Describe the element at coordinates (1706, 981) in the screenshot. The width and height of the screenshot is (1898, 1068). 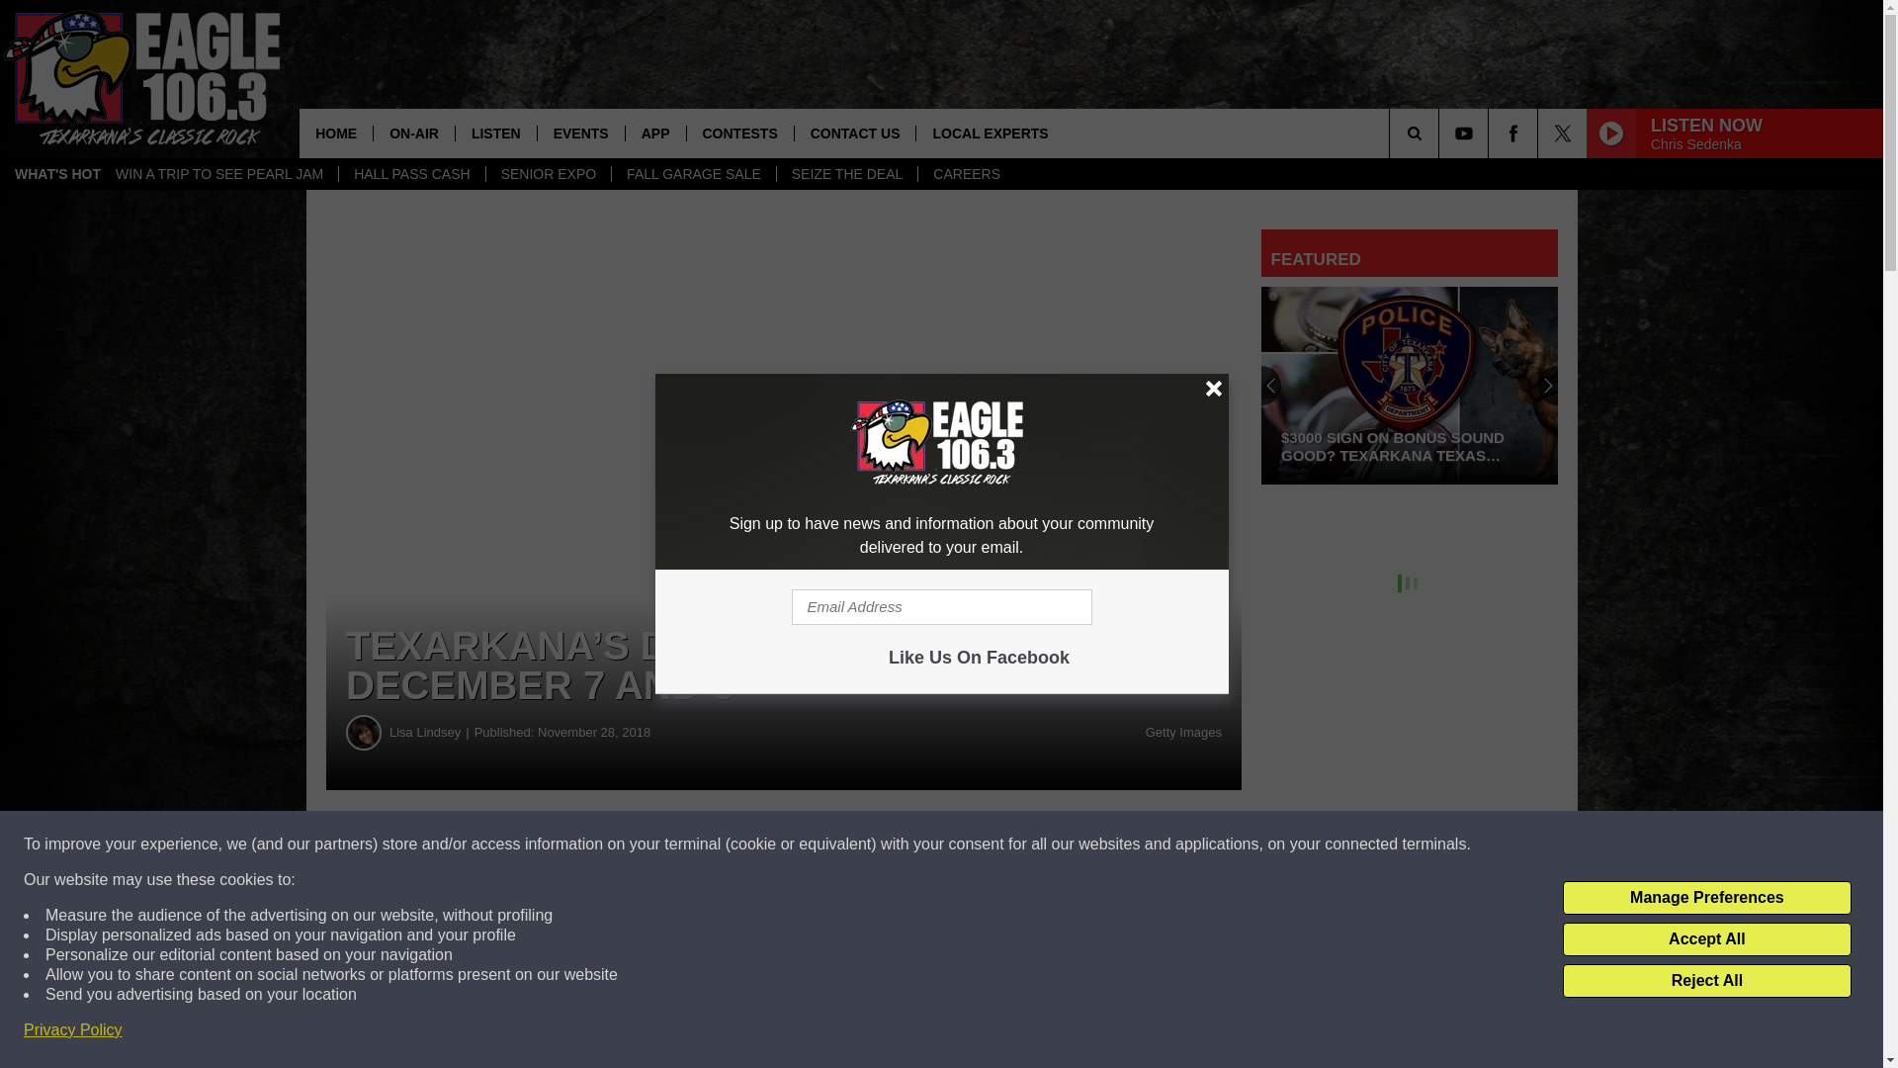
I see `Reject All` at that location.